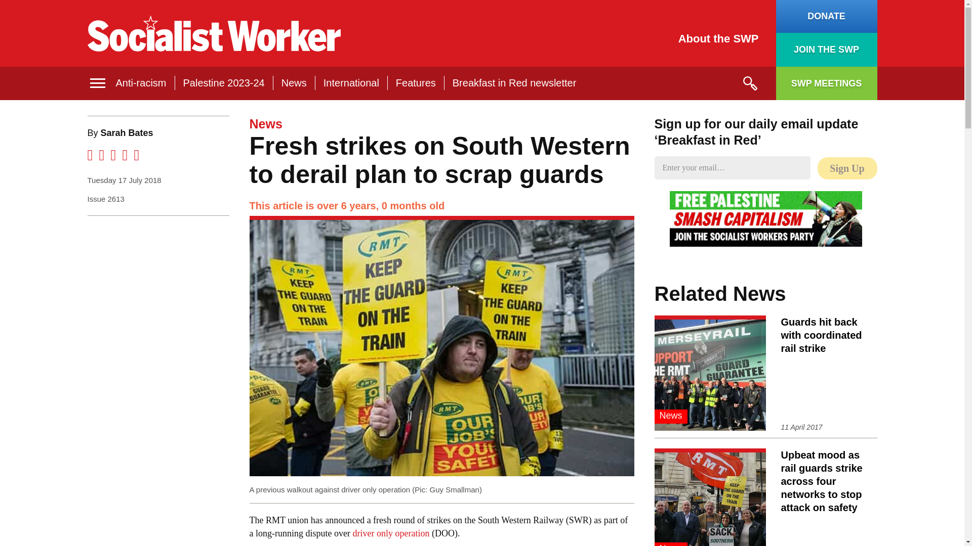 The width and height of the screenshot is (972, 546). Describe the element at coordinates (826, 83) in the screenshot. I see `SWP MEETINGS` at that location.